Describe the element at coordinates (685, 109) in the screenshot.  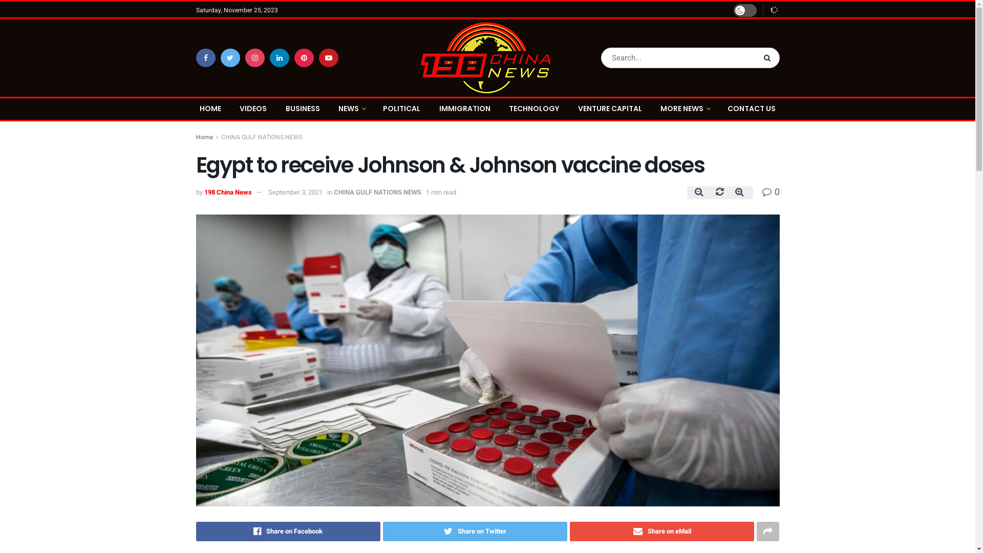
I see `MORE NEWS` at that location.